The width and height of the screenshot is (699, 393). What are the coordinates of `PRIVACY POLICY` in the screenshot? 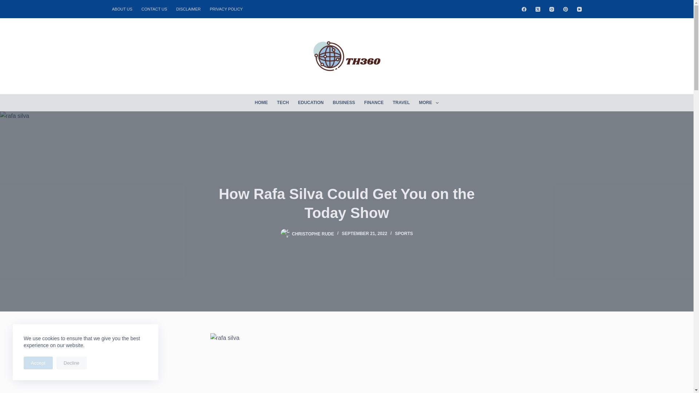 It's located at (226, 9).